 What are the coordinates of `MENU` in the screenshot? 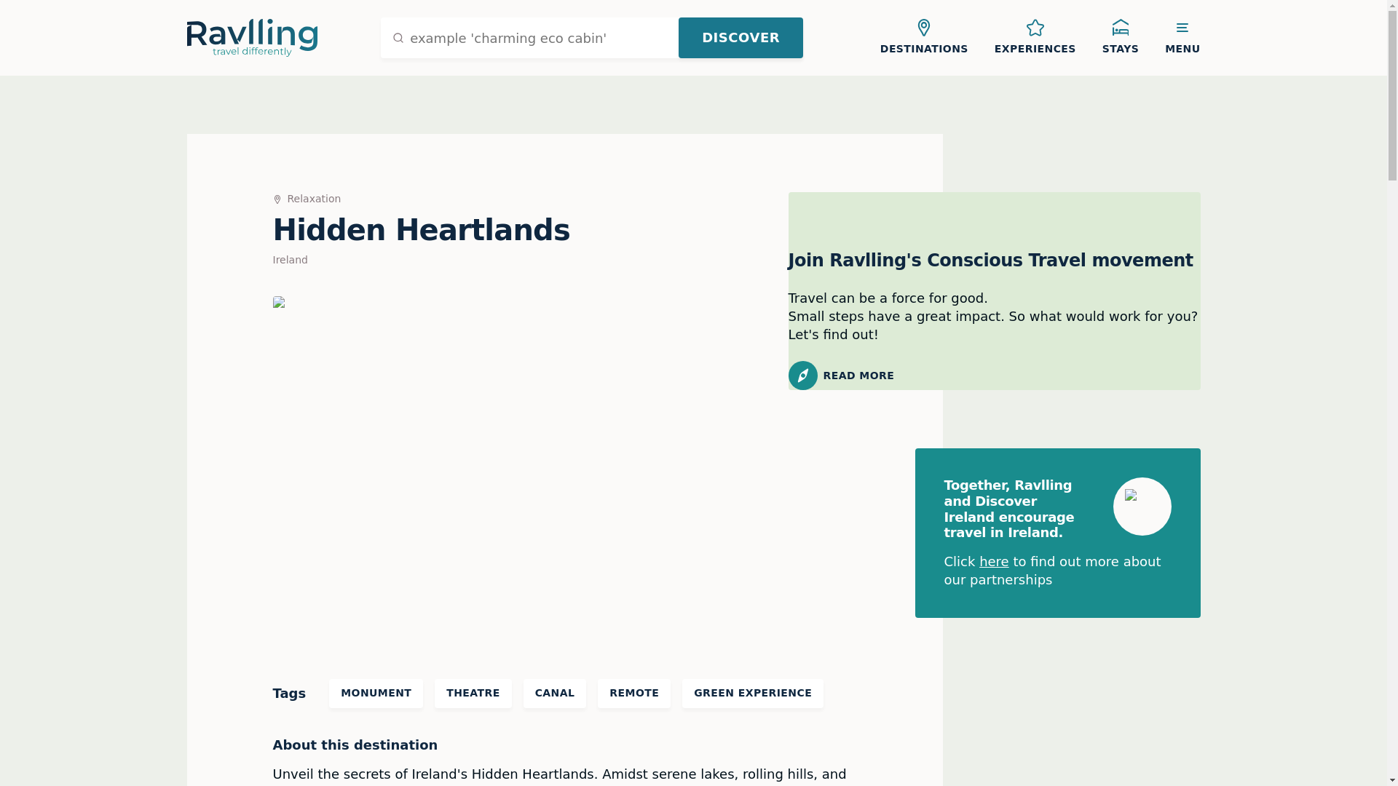 It's located at (1182, 37).